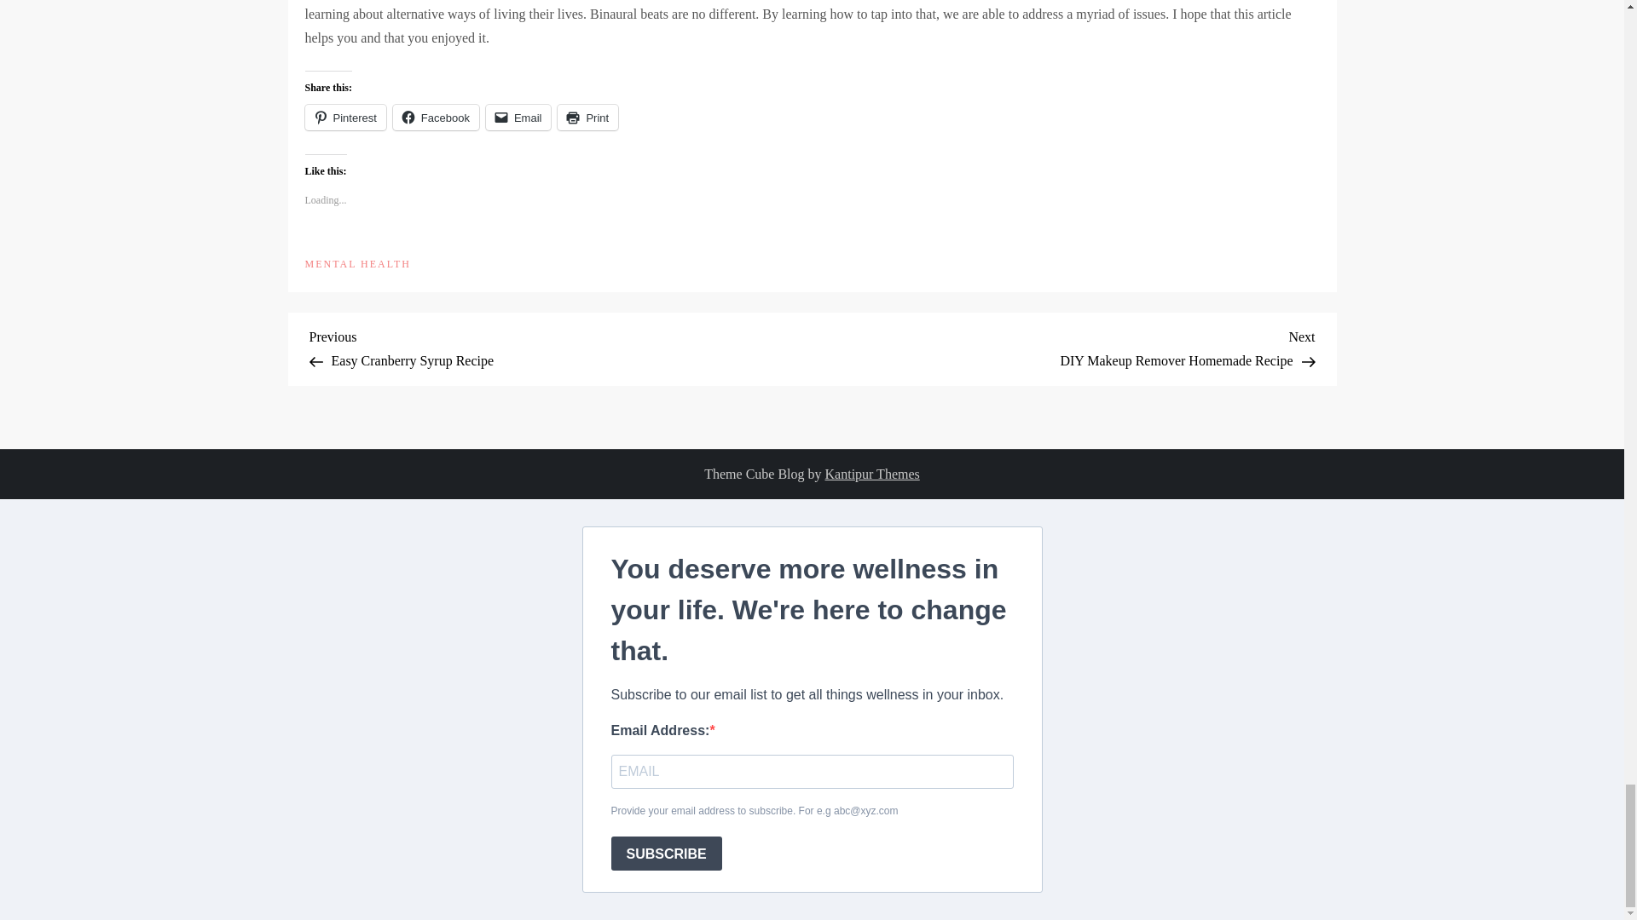 The height and width of the screenshot is (920, 1637). Describe the element at coordinates (345, 118) in the screenshot. I see `Pinterest` at that location.